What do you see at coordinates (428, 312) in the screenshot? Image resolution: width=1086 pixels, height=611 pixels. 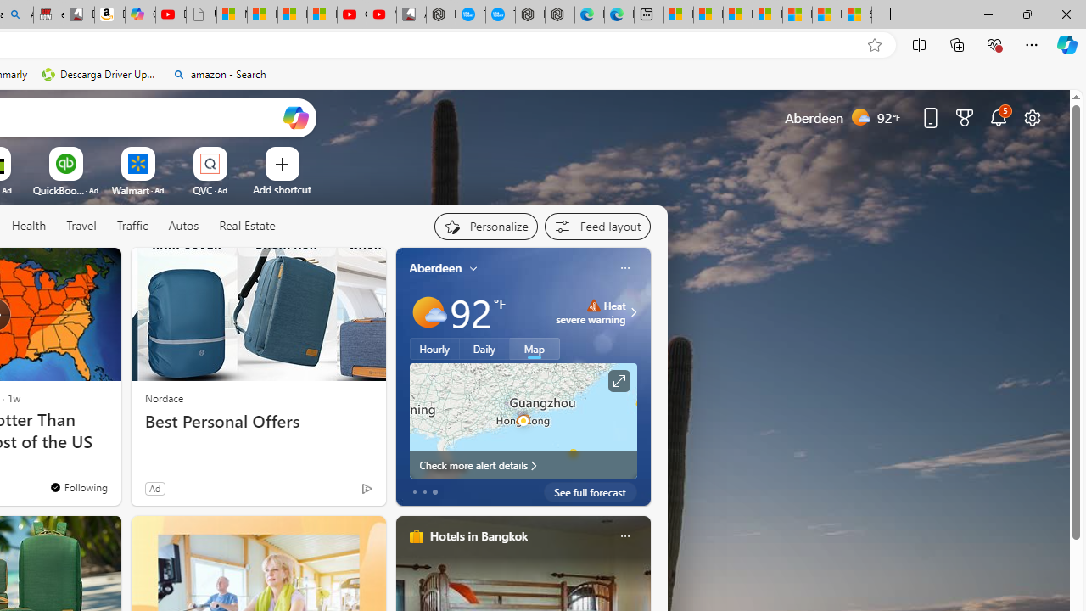 I see `Mostly sunny` at bounding box center [428, 312].